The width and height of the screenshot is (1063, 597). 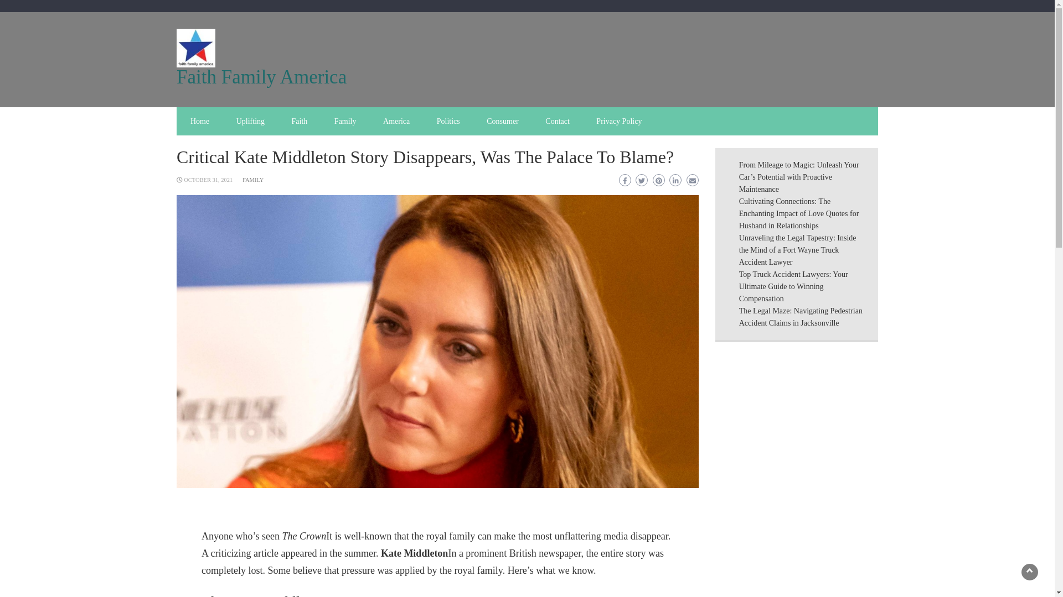 What do you see at coordinates (261, 76) in the screenshot?
I see `Faith Family America` at bounding box center [261, 76].